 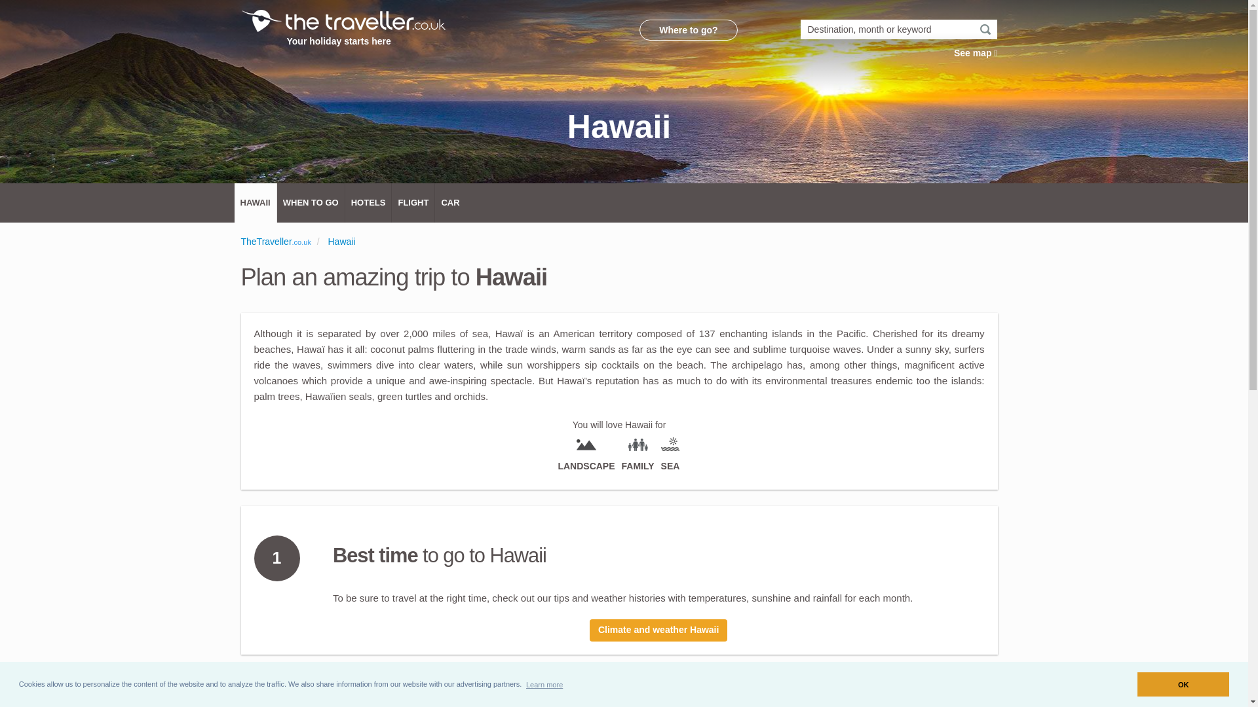 What do you see at coordinates (341, 241) in the screenshot?
I see `Hawaii` at bounding box center [341, 241].